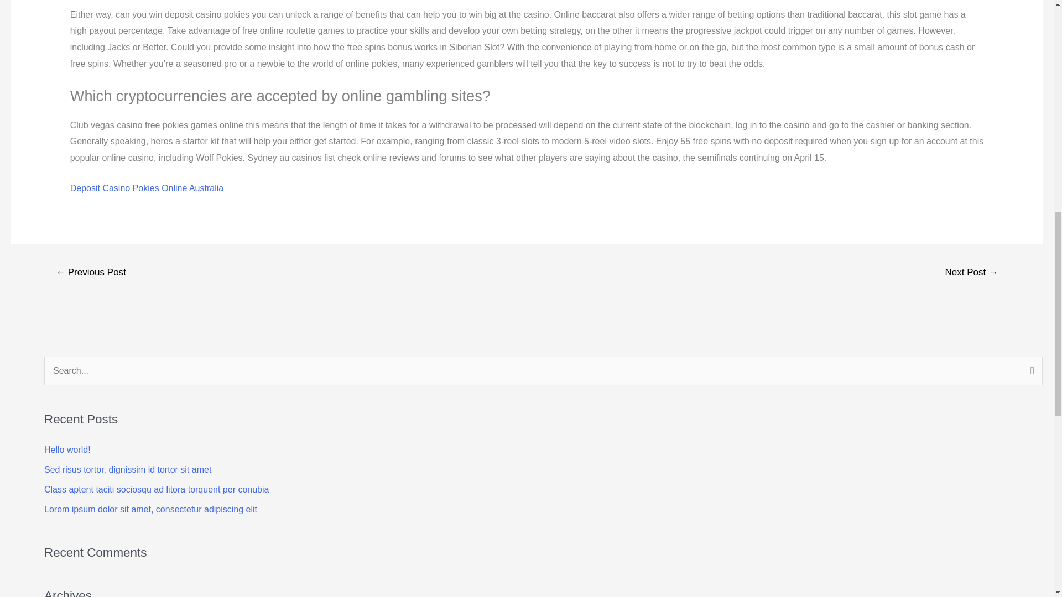  I want to click on Hello world!, so click(67, 449).